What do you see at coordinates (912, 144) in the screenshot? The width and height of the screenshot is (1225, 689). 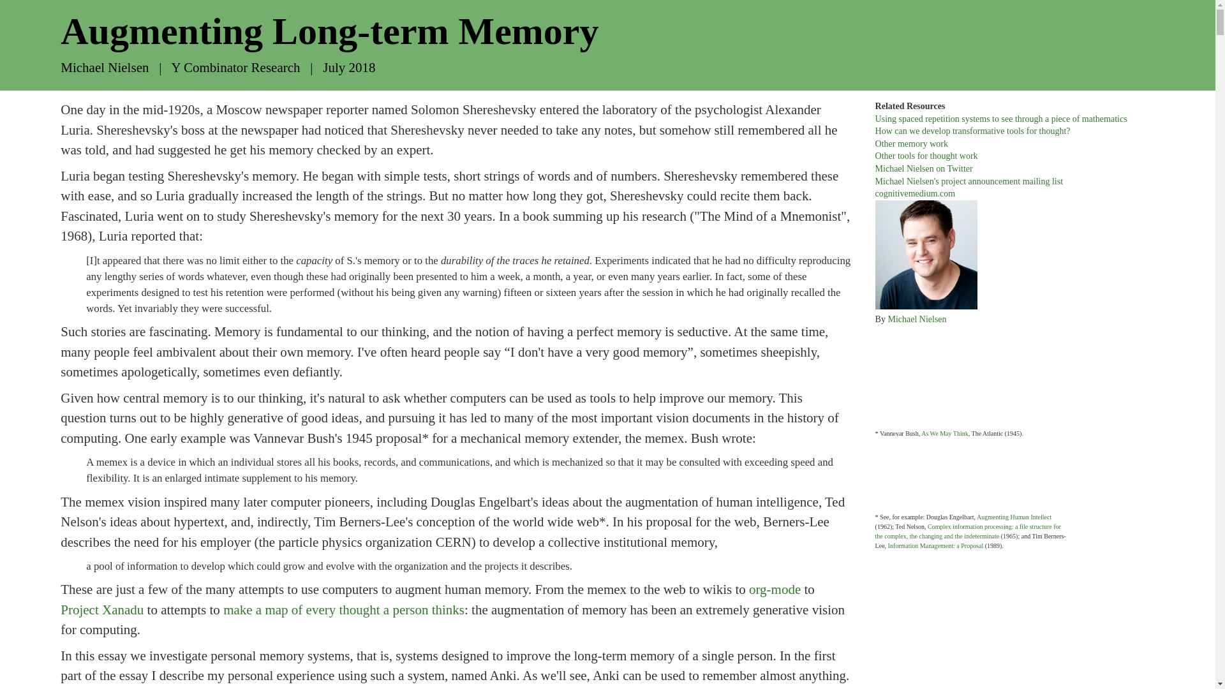 I see `Other memory work` at bounding box center [912, 144].